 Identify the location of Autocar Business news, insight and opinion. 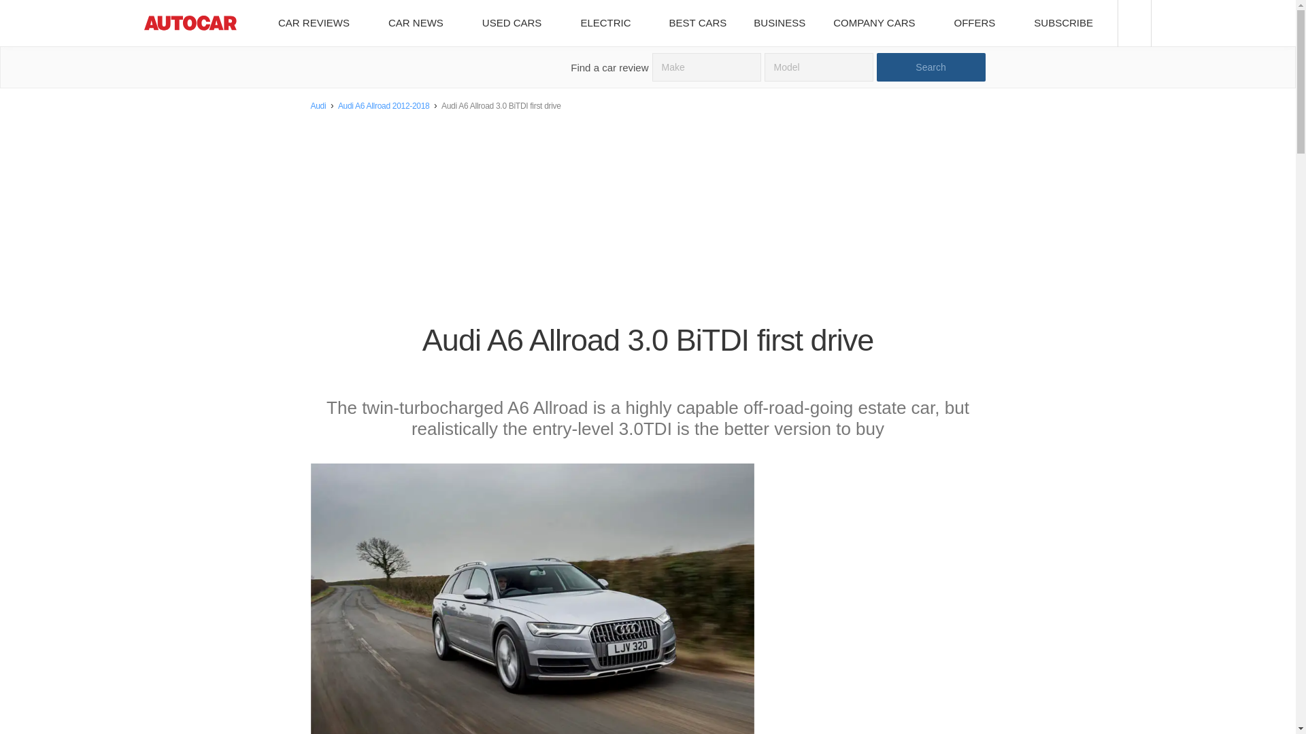
(780, 23).